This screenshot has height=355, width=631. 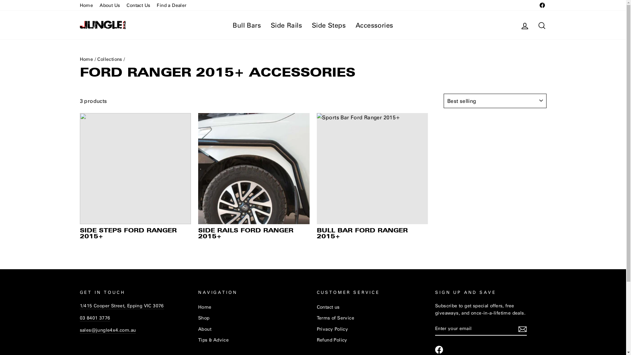 What do you see at coordinates (332, 340) in the screenshot?
I see `Refund Policy` at bounding box center [332, 340].